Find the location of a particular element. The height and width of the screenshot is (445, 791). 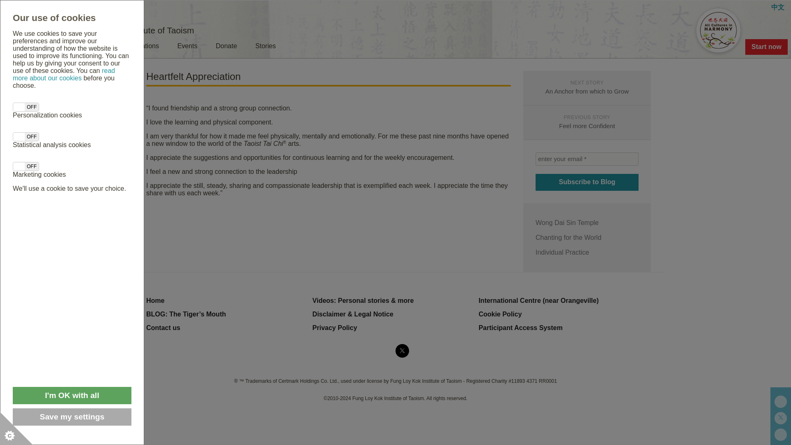

Subscribe to Blog is located at coordinates (587, 182).